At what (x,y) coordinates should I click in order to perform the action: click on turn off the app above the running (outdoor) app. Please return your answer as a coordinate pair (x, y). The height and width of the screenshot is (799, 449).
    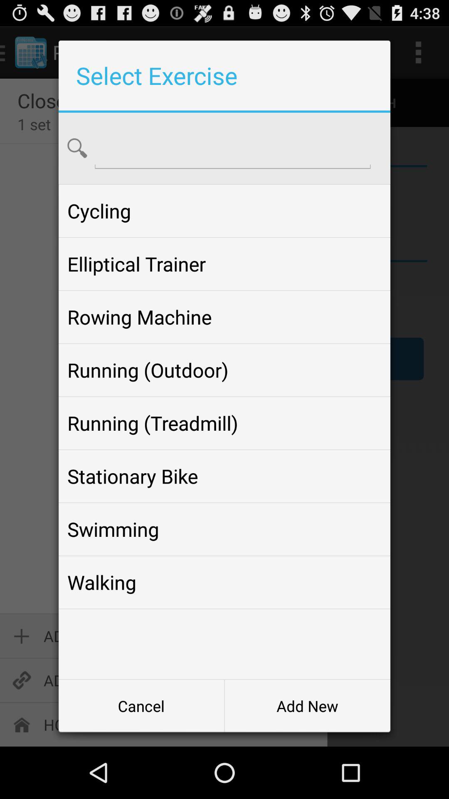
    Looking at the image, I should click on (224, 317).